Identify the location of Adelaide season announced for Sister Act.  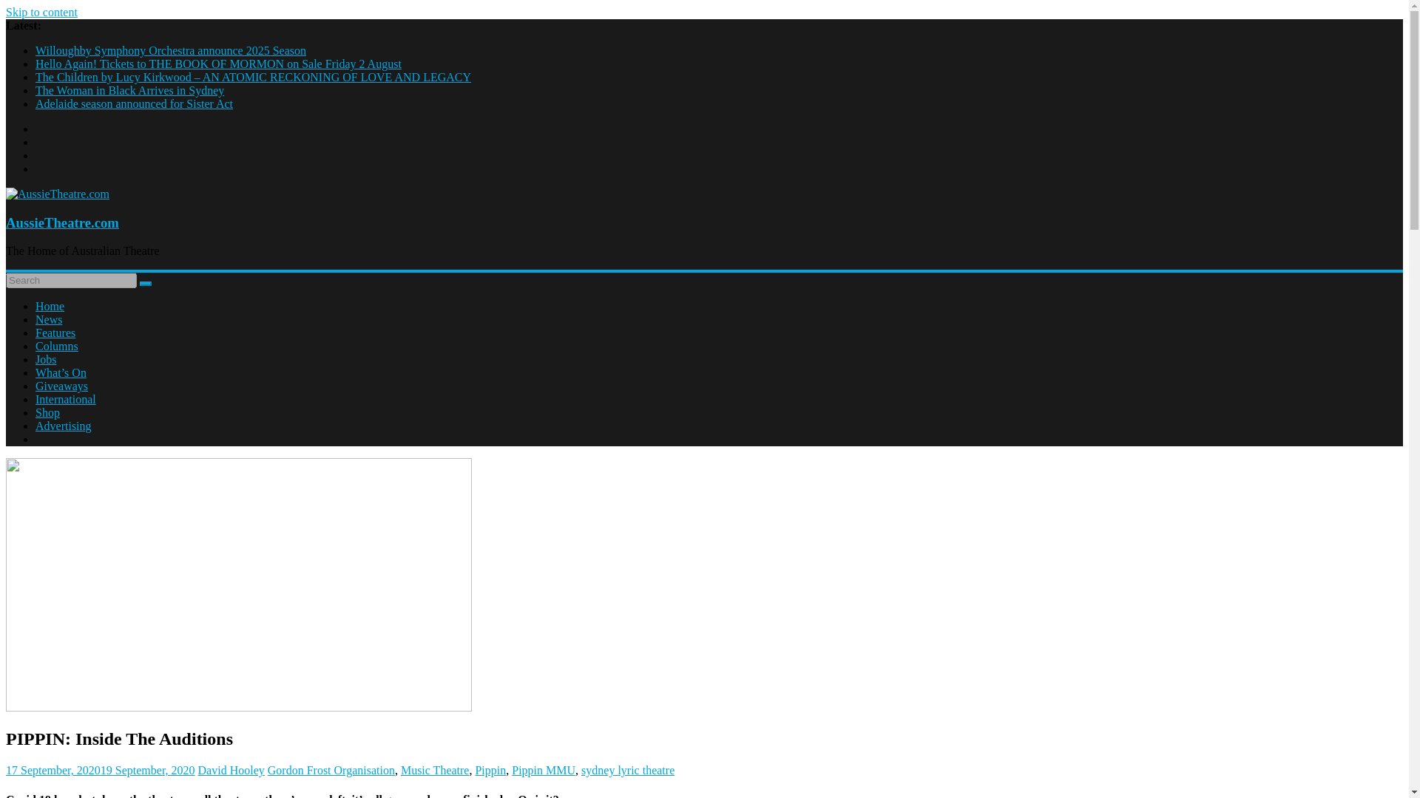
(134, 103).